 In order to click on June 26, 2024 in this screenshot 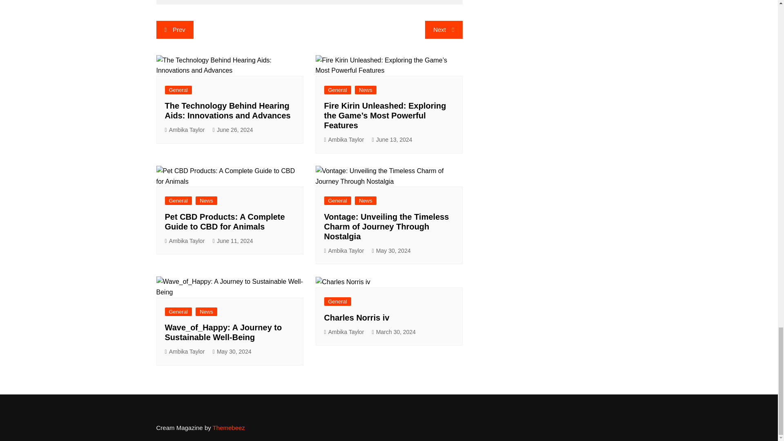, I will do `click(233, 130)`.